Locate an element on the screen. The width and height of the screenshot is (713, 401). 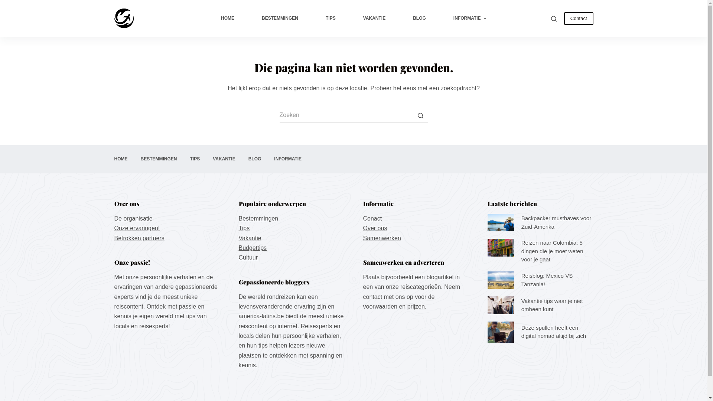
Conact is located at coordinates (373, 218).